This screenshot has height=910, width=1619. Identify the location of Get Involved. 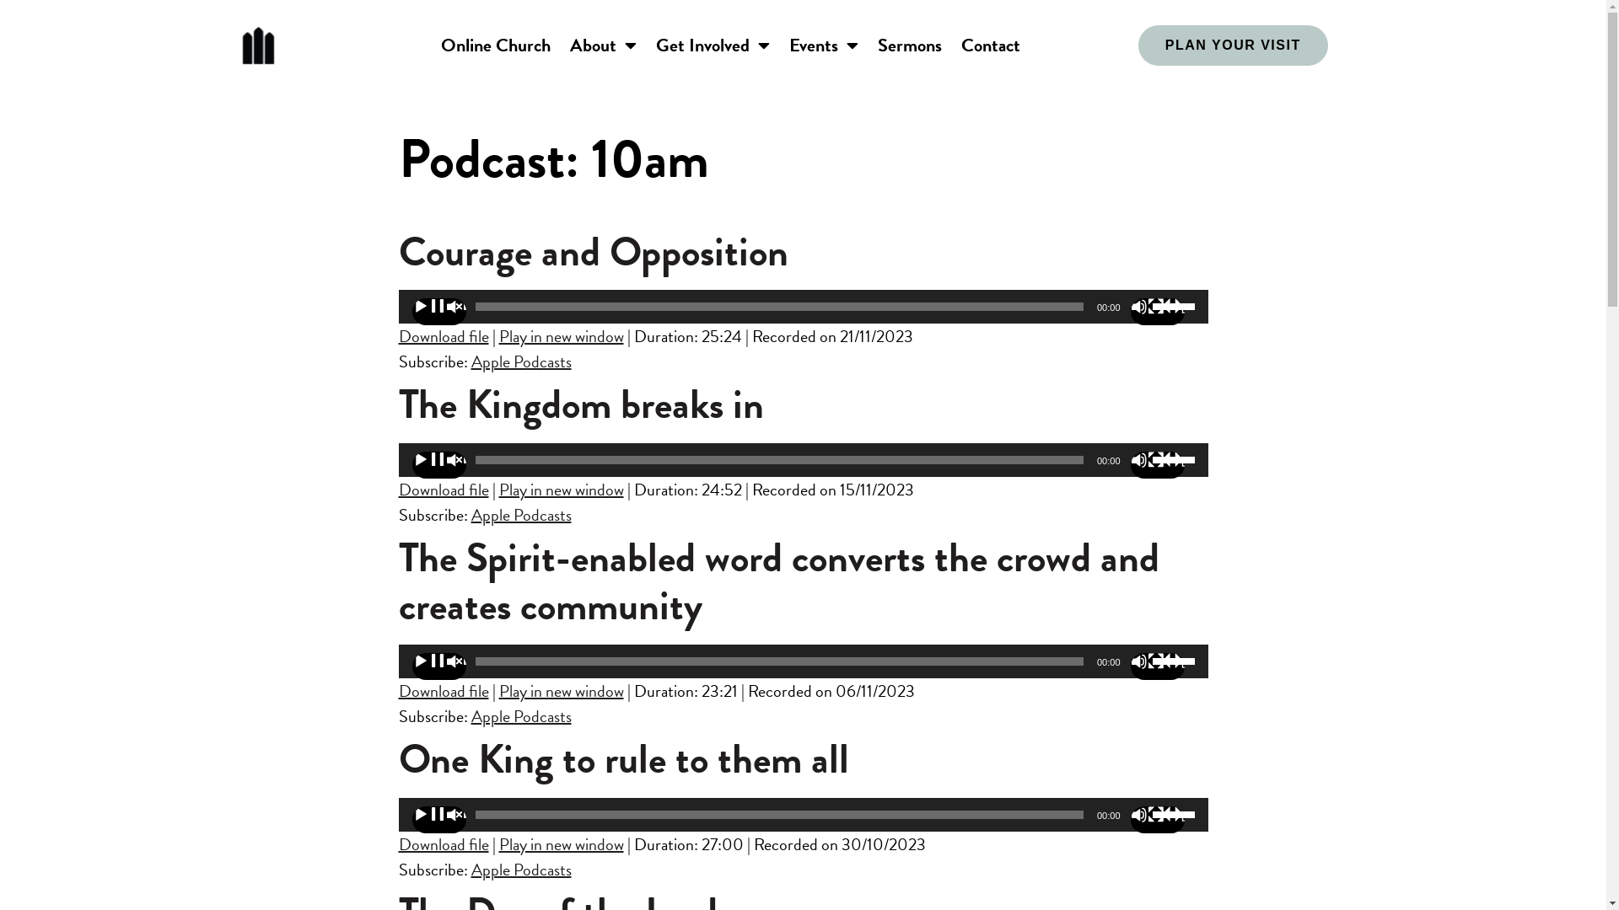
(713, 45).